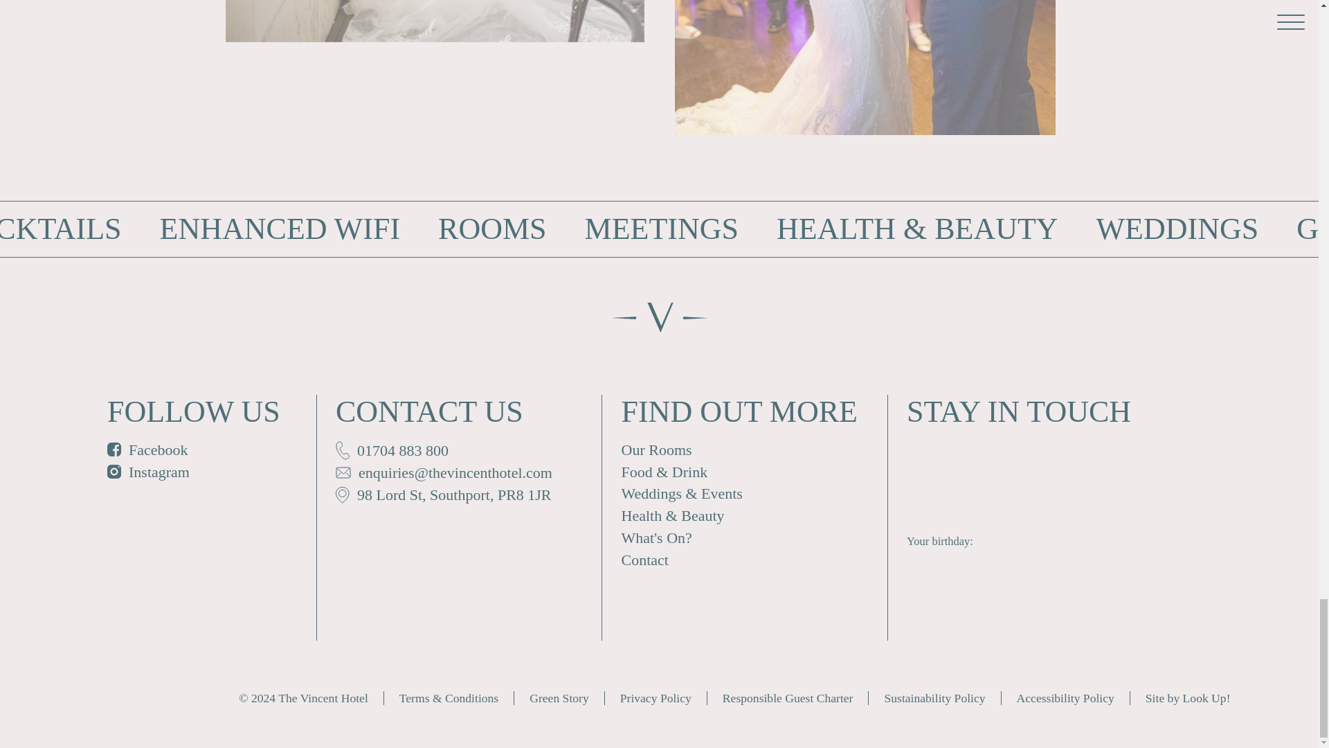 This screenshot has width=1329, height=748. I want to click on COCKTAILS, so click(60, 229).